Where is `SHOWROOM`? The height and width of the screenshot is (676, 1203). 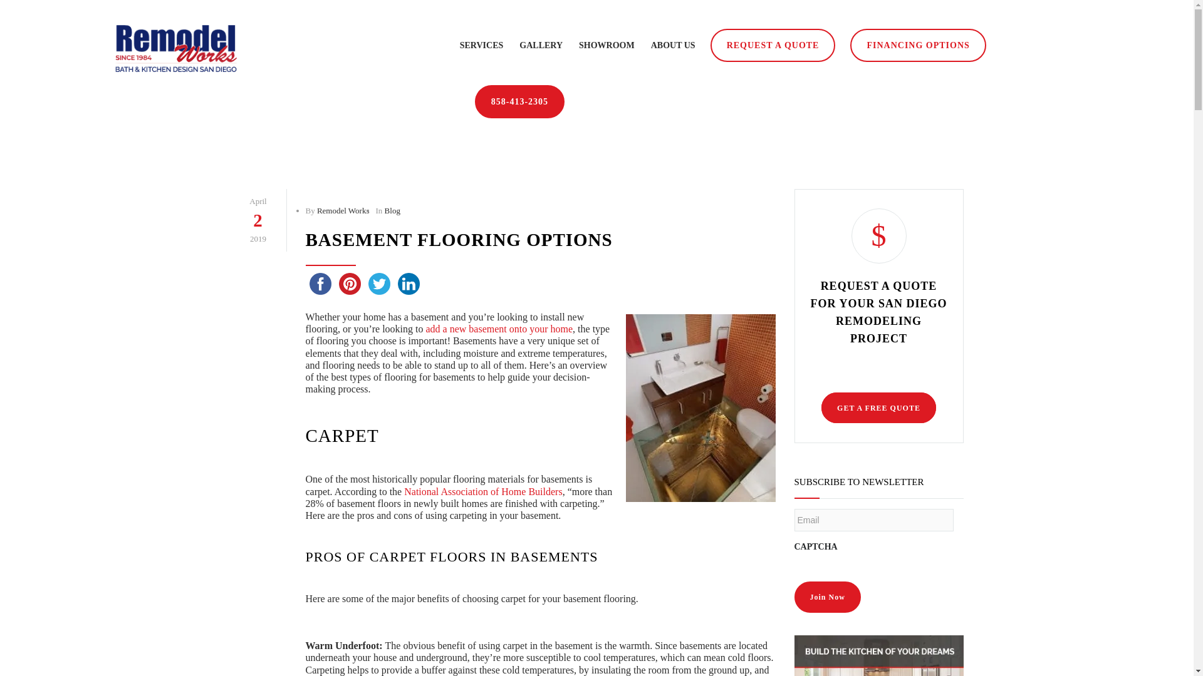 SHOWROOM is located at coordinates (599, 38).